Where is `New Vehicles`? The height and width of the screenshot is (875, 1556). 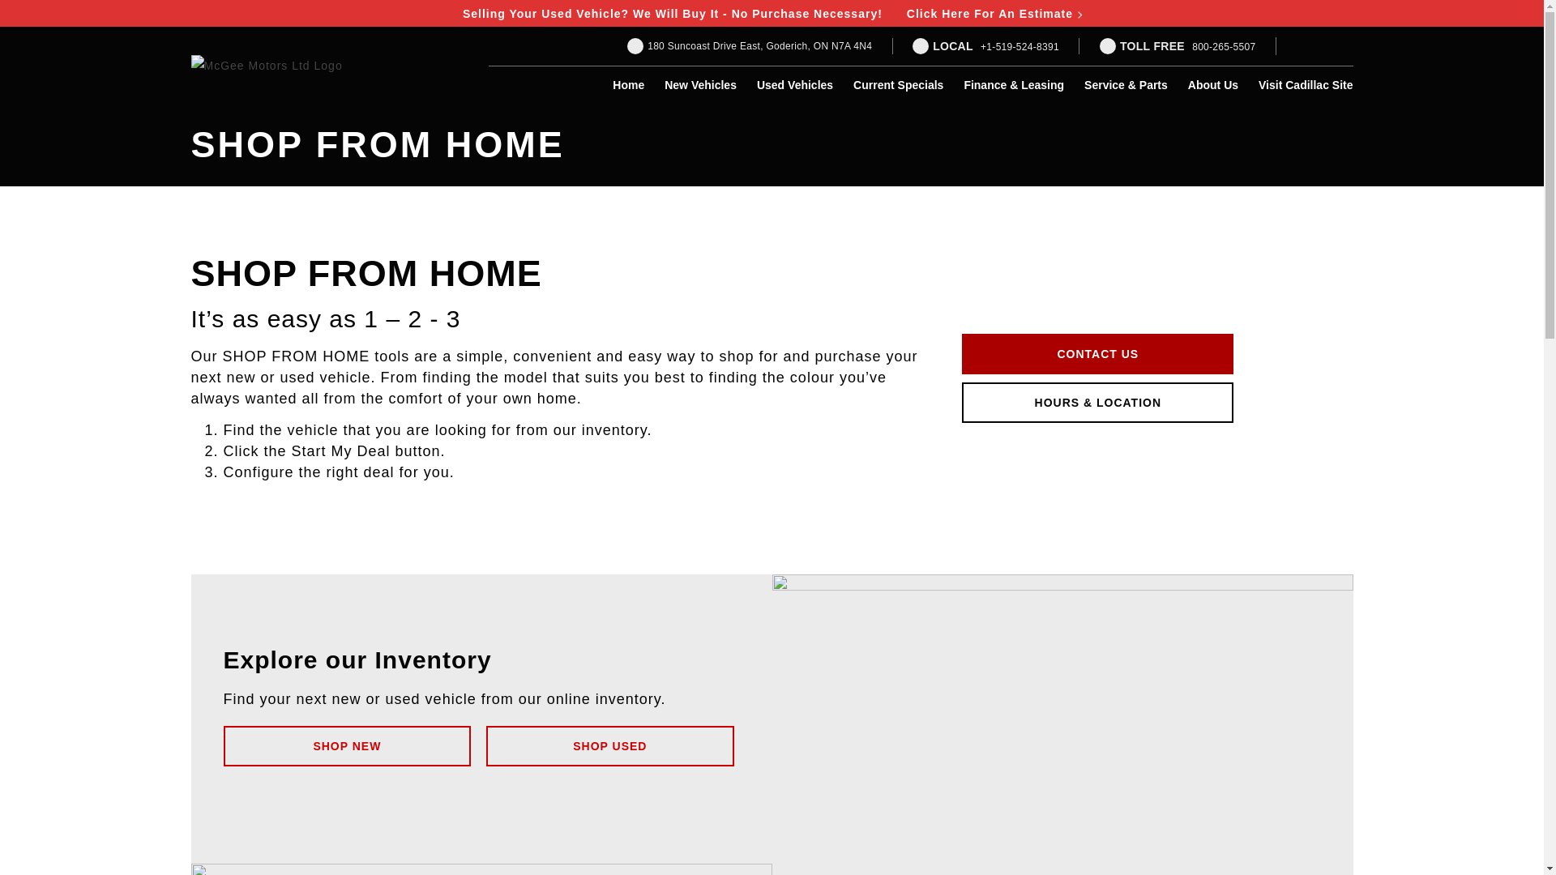
New Vehicles is located at coordinates (700, 85).